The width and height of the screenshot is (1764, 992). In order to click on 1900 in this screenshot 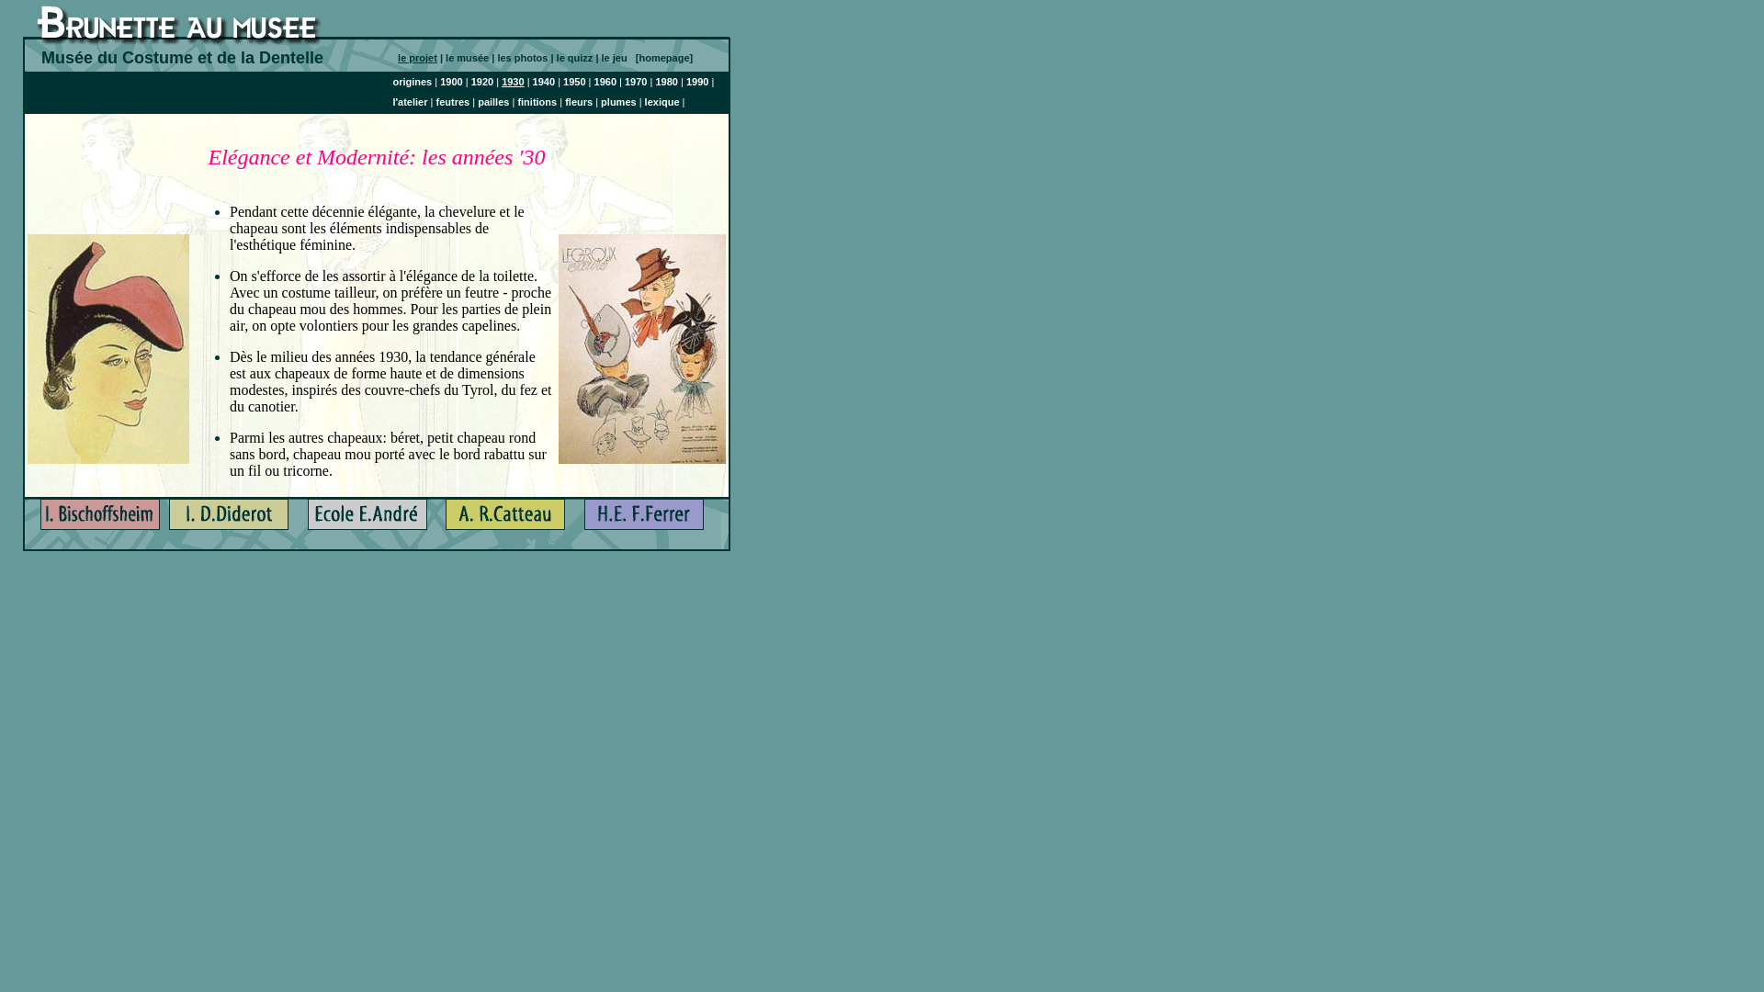, I will do `click(451, 82)`.